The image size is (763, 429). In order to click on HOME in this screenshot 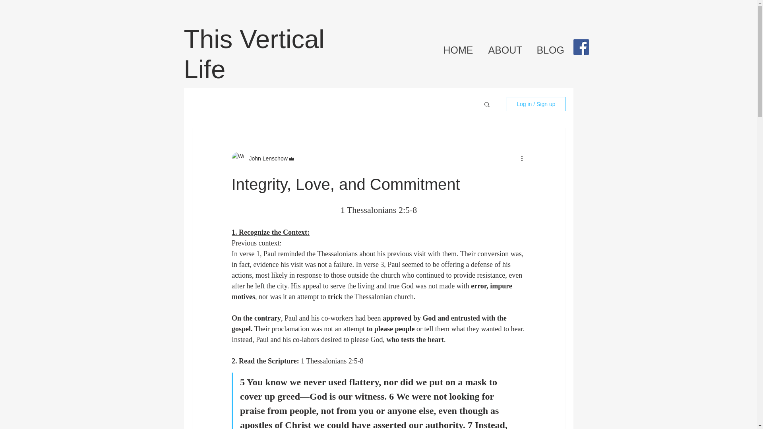, I will do `click(459, 50)`.